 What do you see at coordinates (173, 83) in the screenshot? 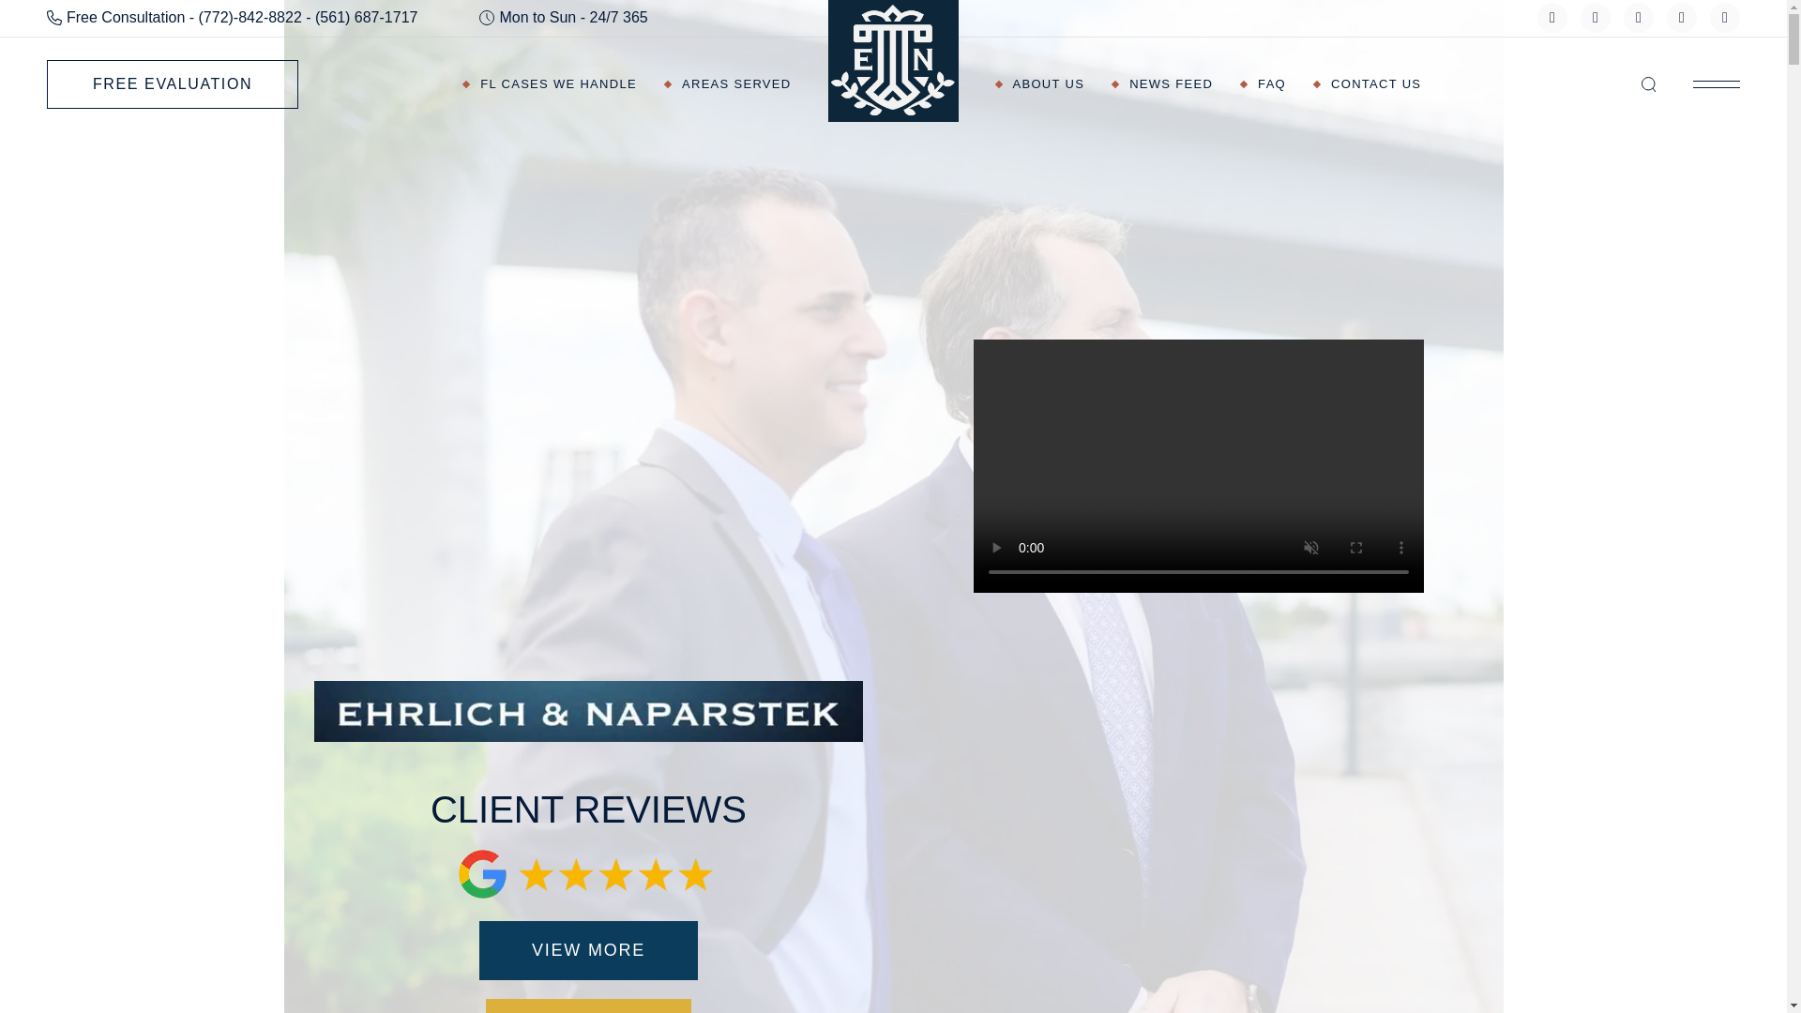
I see `FREE EVALUATION` at bounding box center [173, 83].